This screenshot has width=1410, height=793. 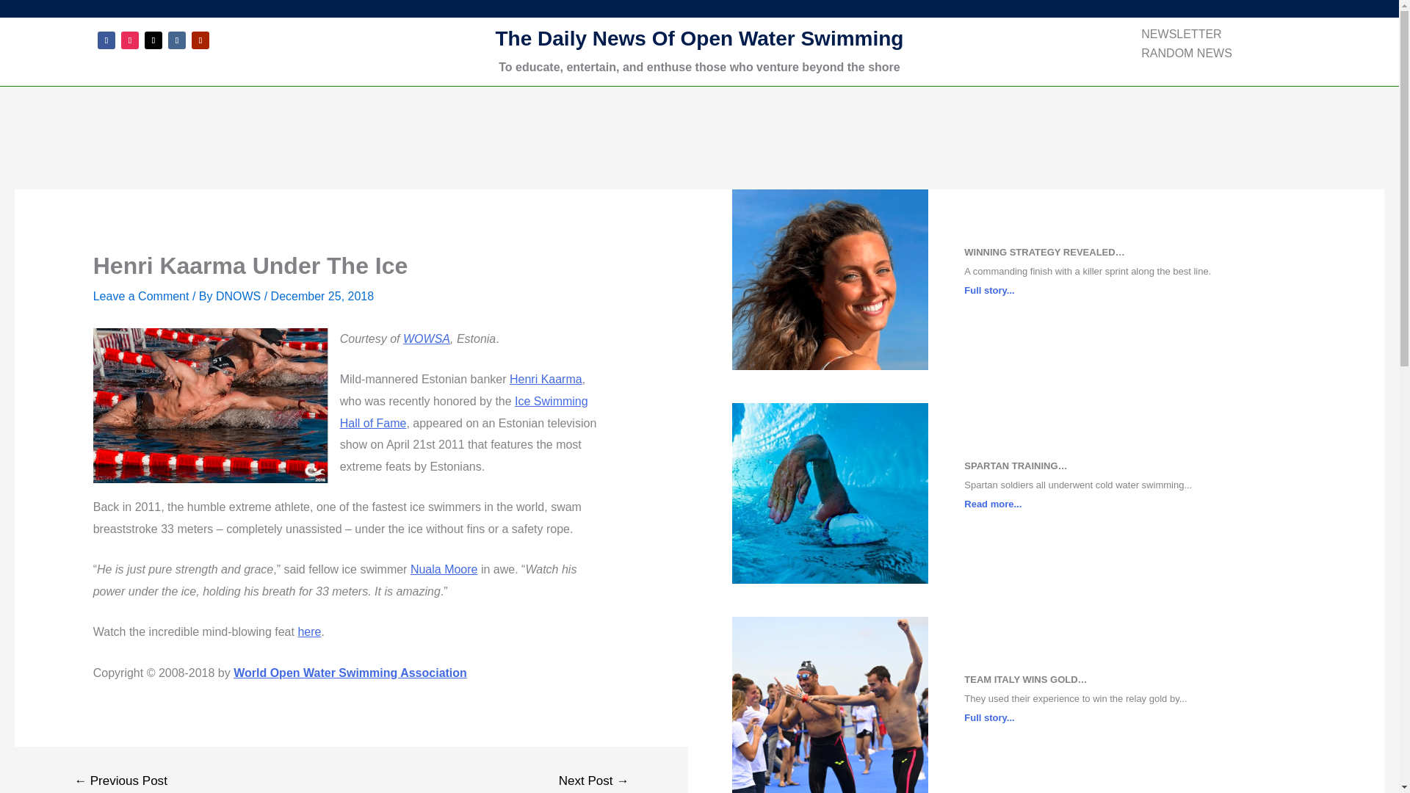 I want to click on Read more..., so click(x=993, y=504).